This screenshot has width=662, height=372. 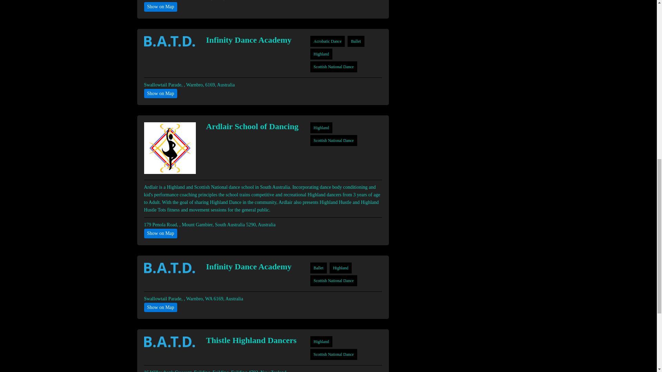 I want to click on Show on Map, so click(x=161, y=7).